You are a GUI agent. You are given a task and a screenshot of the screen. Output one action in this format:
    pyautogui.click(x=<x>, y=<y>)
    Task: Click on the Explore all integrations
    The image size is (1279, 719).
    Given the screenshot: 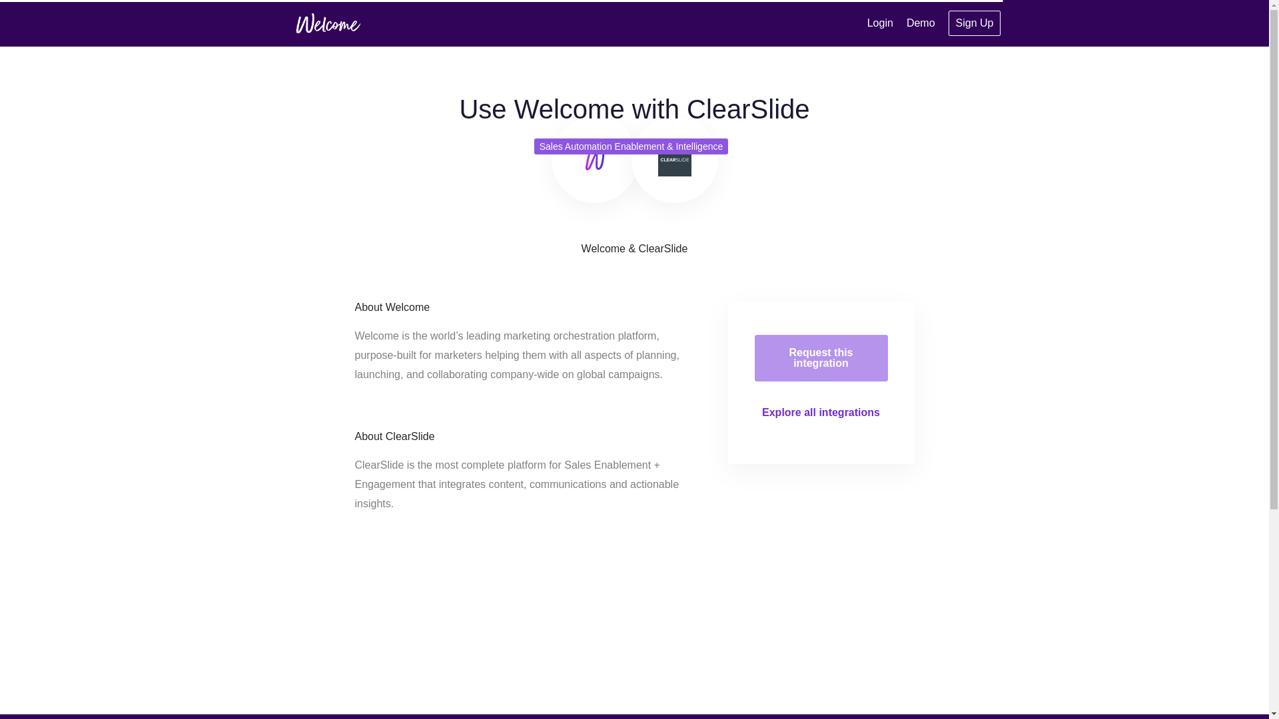 What is the action you would take?
    pyautogui.click(x=821, y=412)
    